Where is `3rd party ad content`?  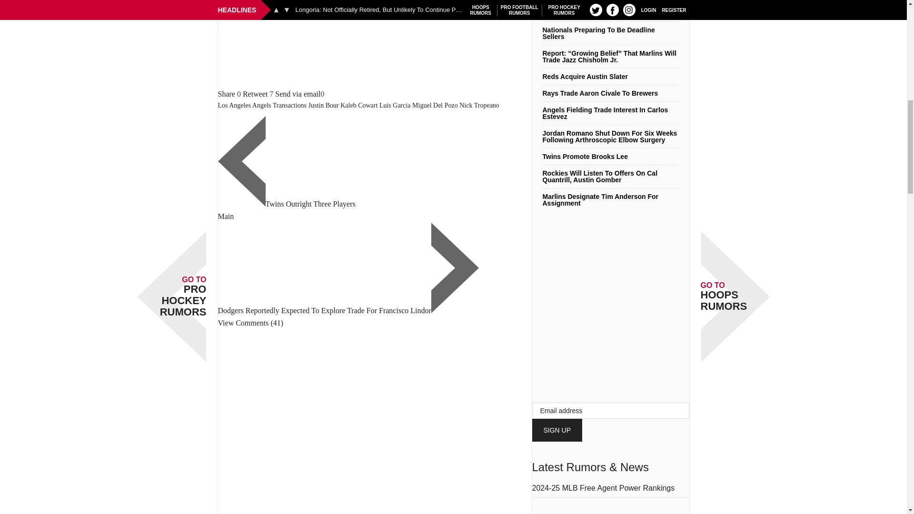
3rd party ad content is located at coordinates (375, 44).